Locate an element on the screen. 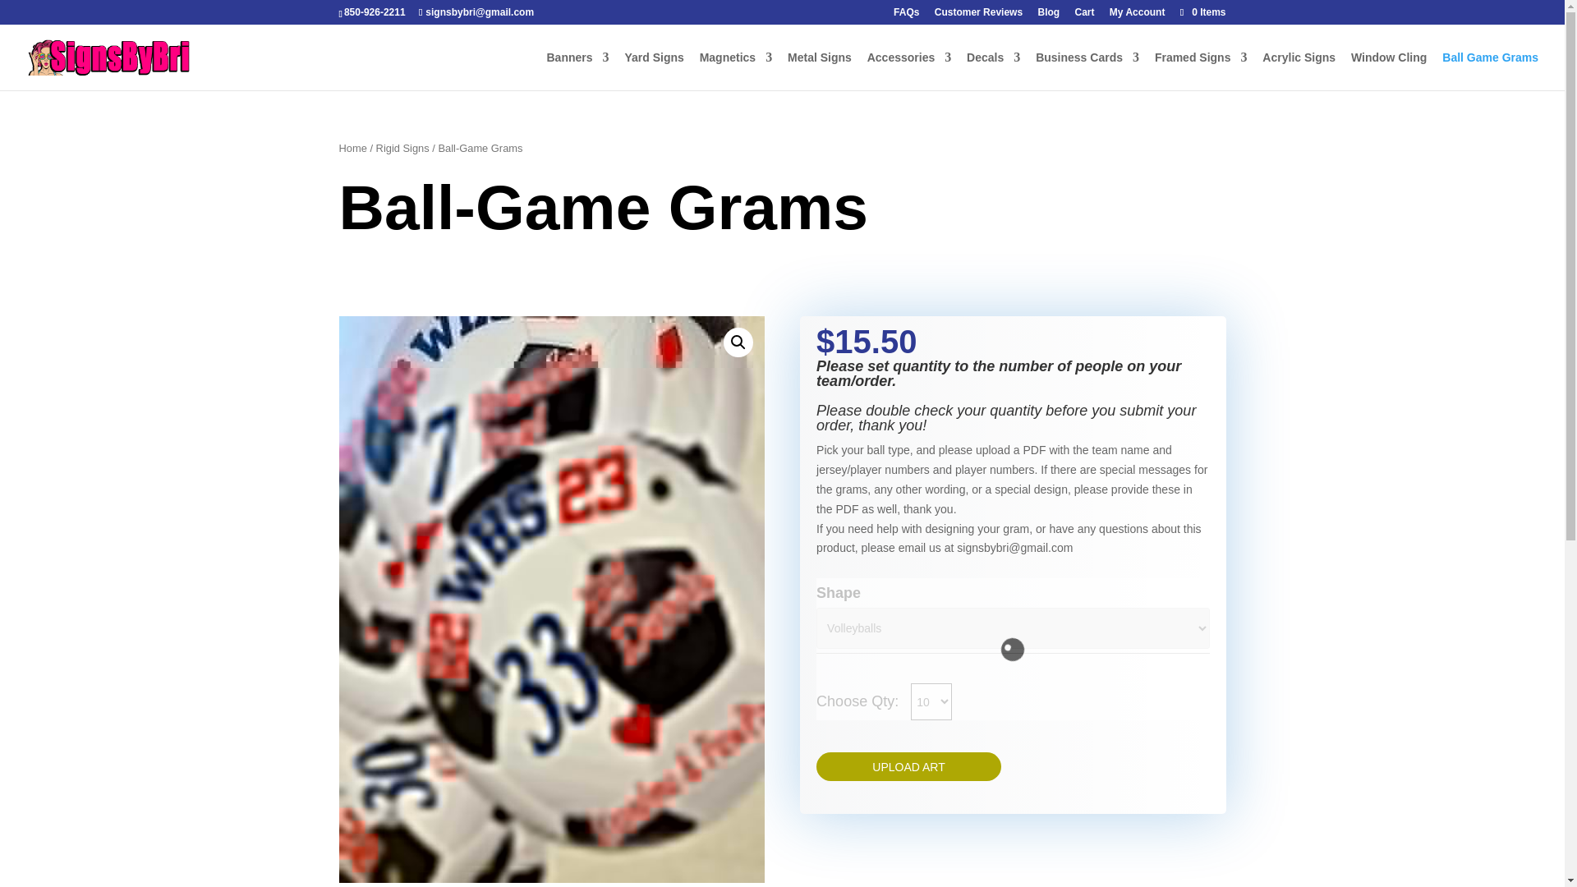  Acrylic Signs is located at coordinates (1299, 71).